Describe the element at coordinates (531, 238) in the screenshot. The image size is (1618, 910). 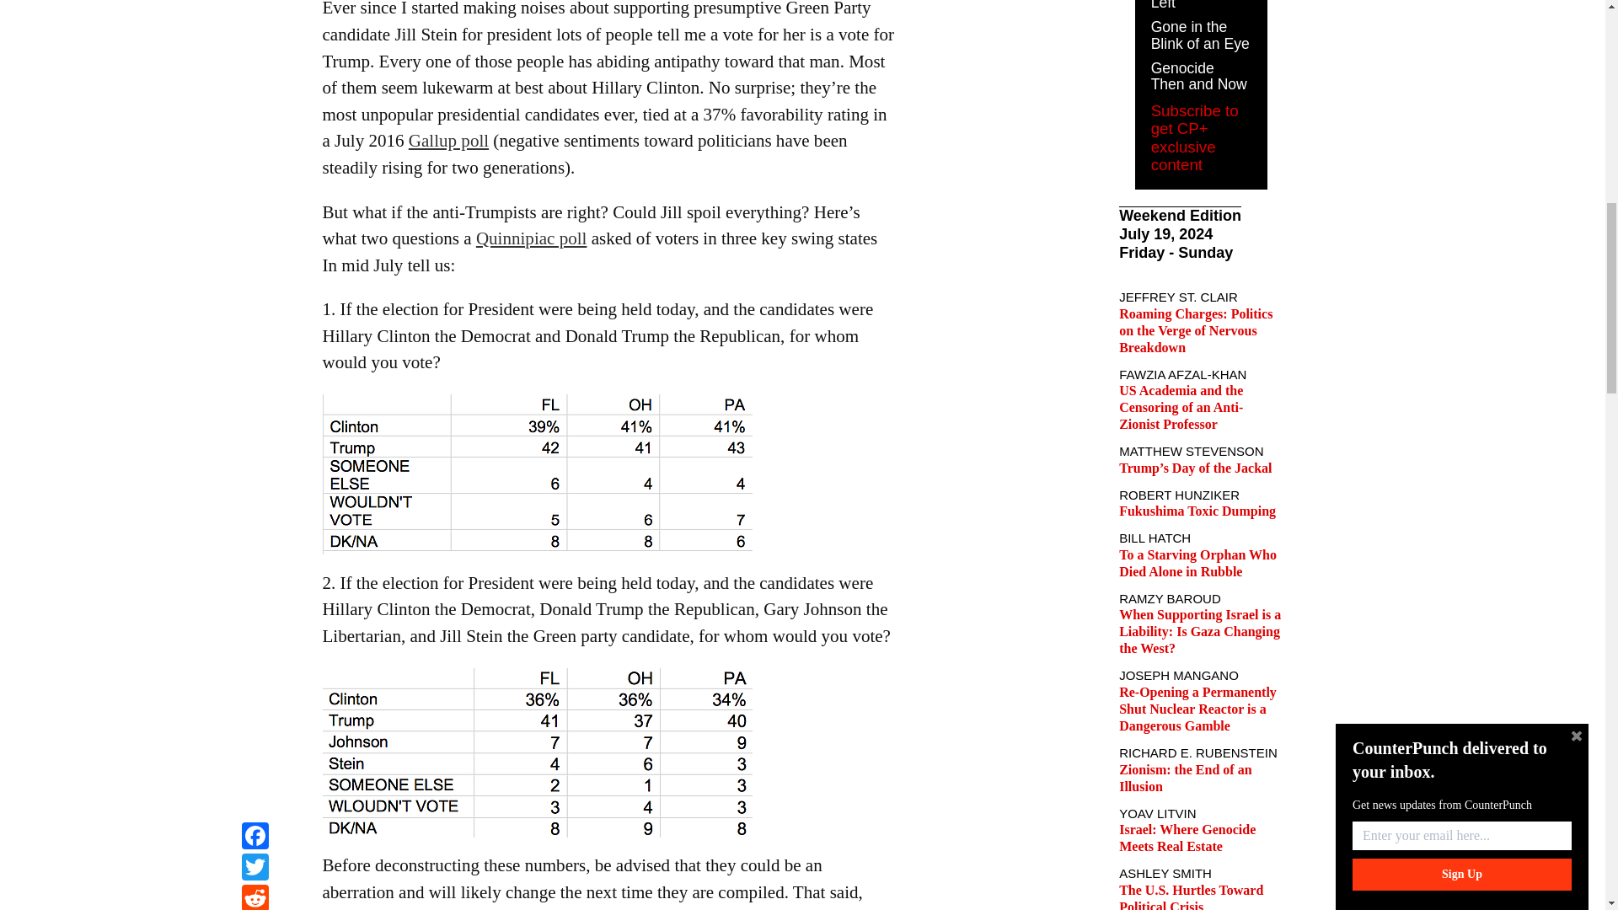
I see `Quinnipiac poll` at that location.